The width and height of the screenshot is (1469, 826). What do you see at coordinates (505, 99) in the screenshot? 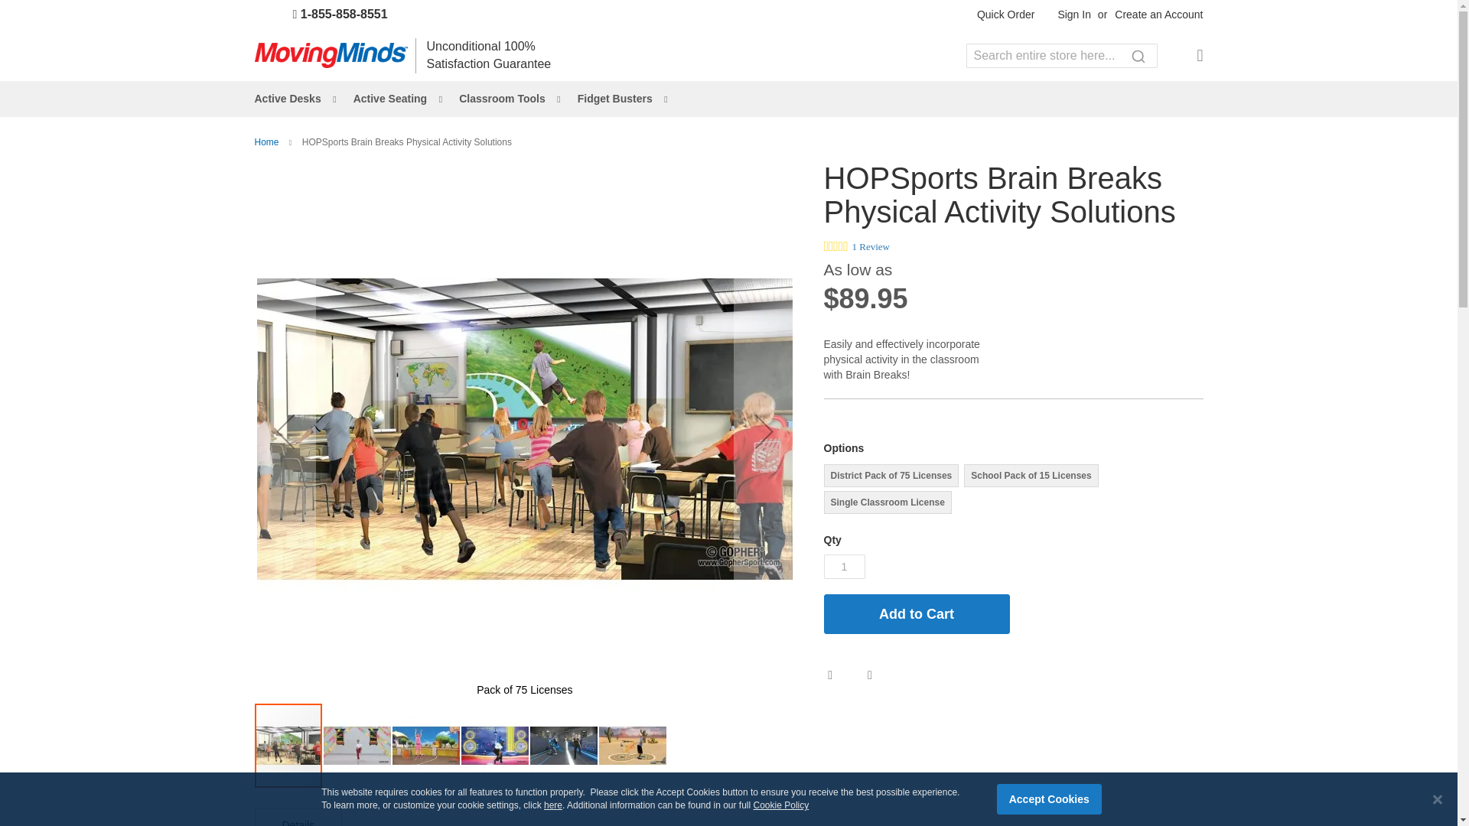
I see `Classroom Tools` at bounding box center [505, 99].